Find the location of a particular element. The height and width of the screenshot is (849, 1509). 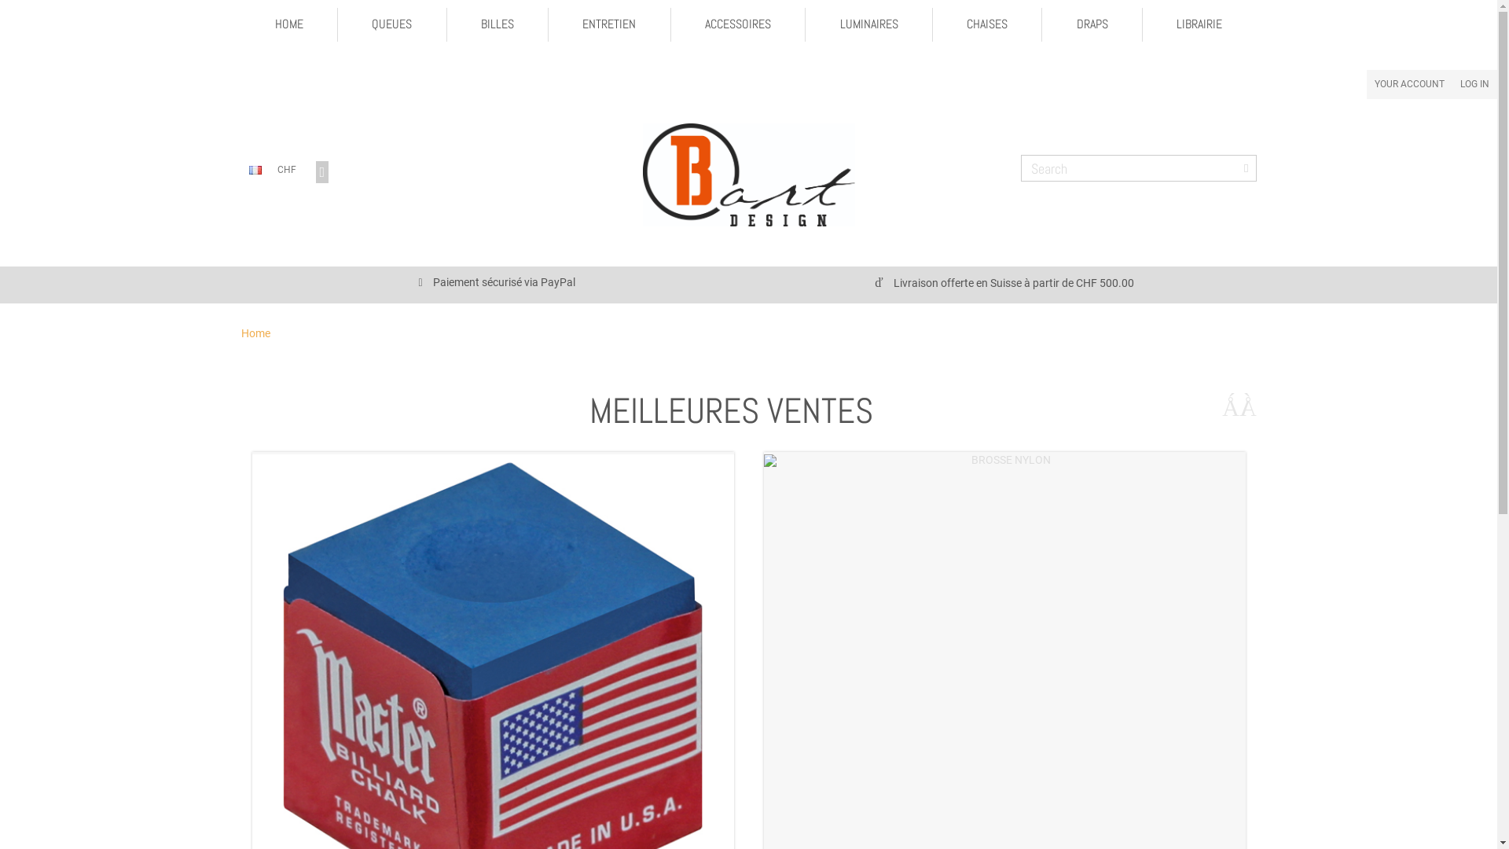

HOME is located at coordinates (289, 25).